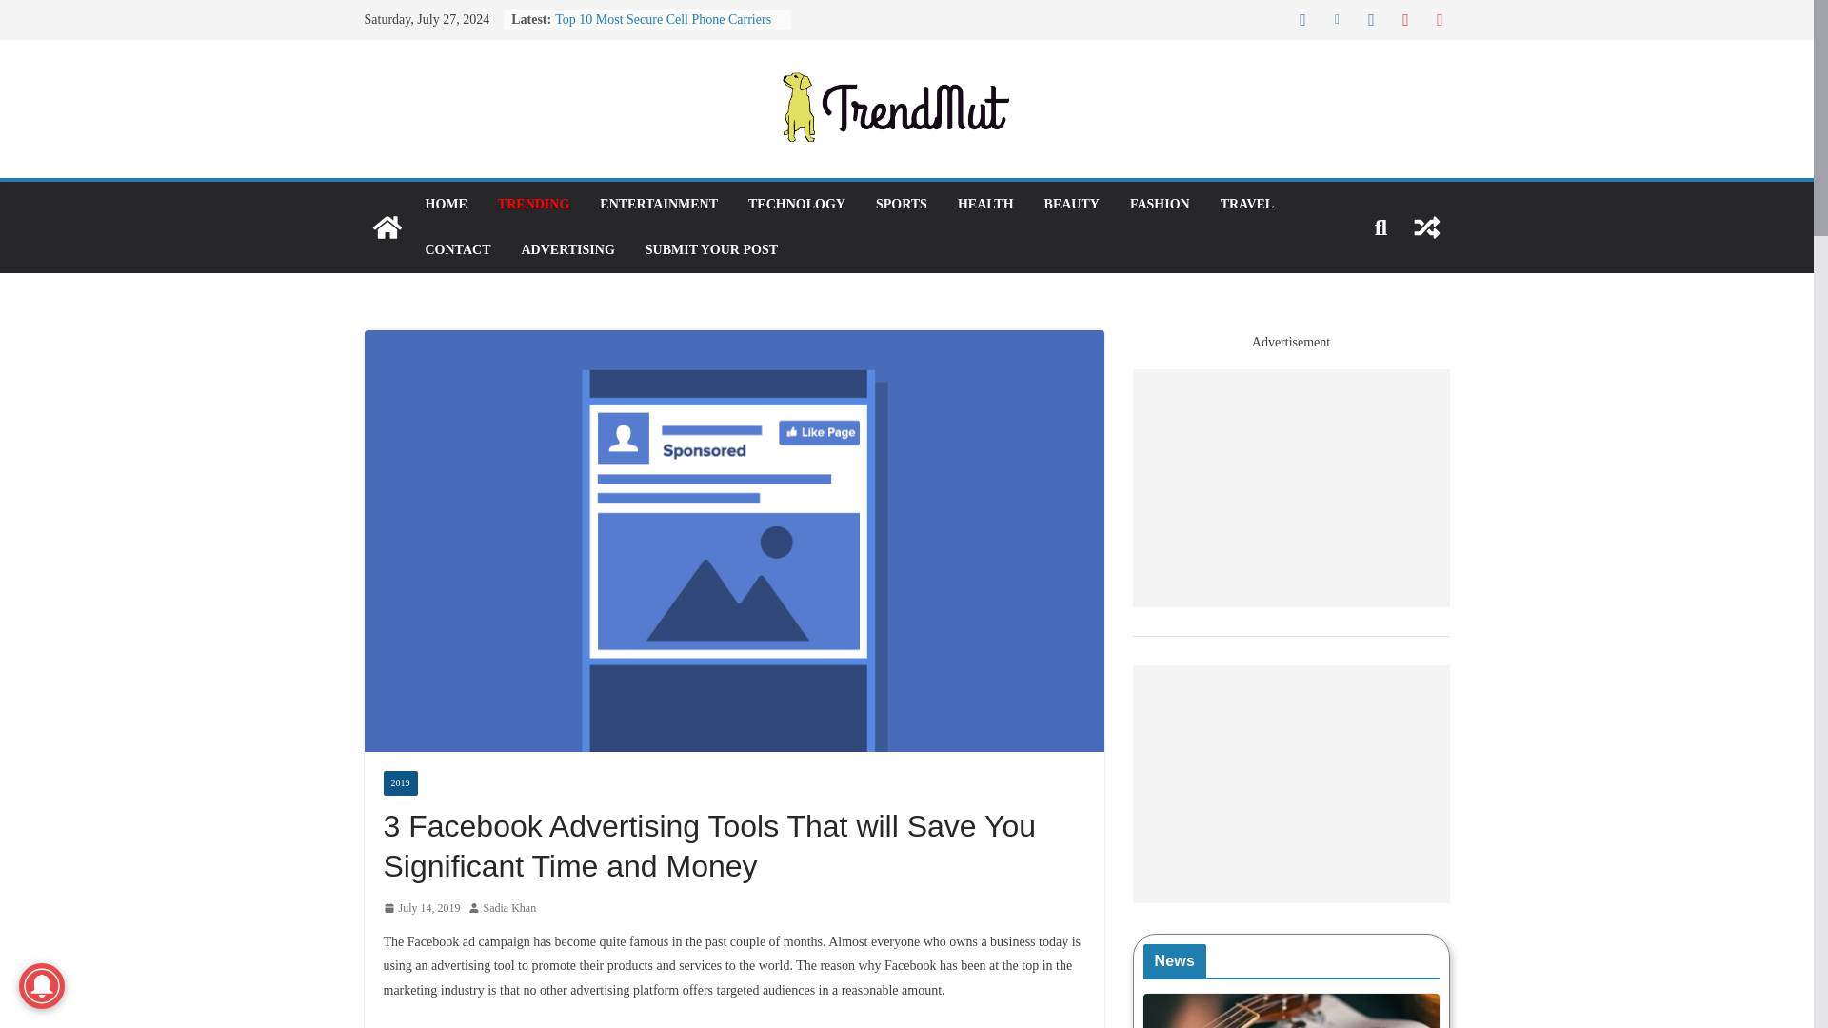 This screenshot has width=1828, height=1028. Describe the element at coordinates (399, 782) in the screenshot. I see `2019` at that location.